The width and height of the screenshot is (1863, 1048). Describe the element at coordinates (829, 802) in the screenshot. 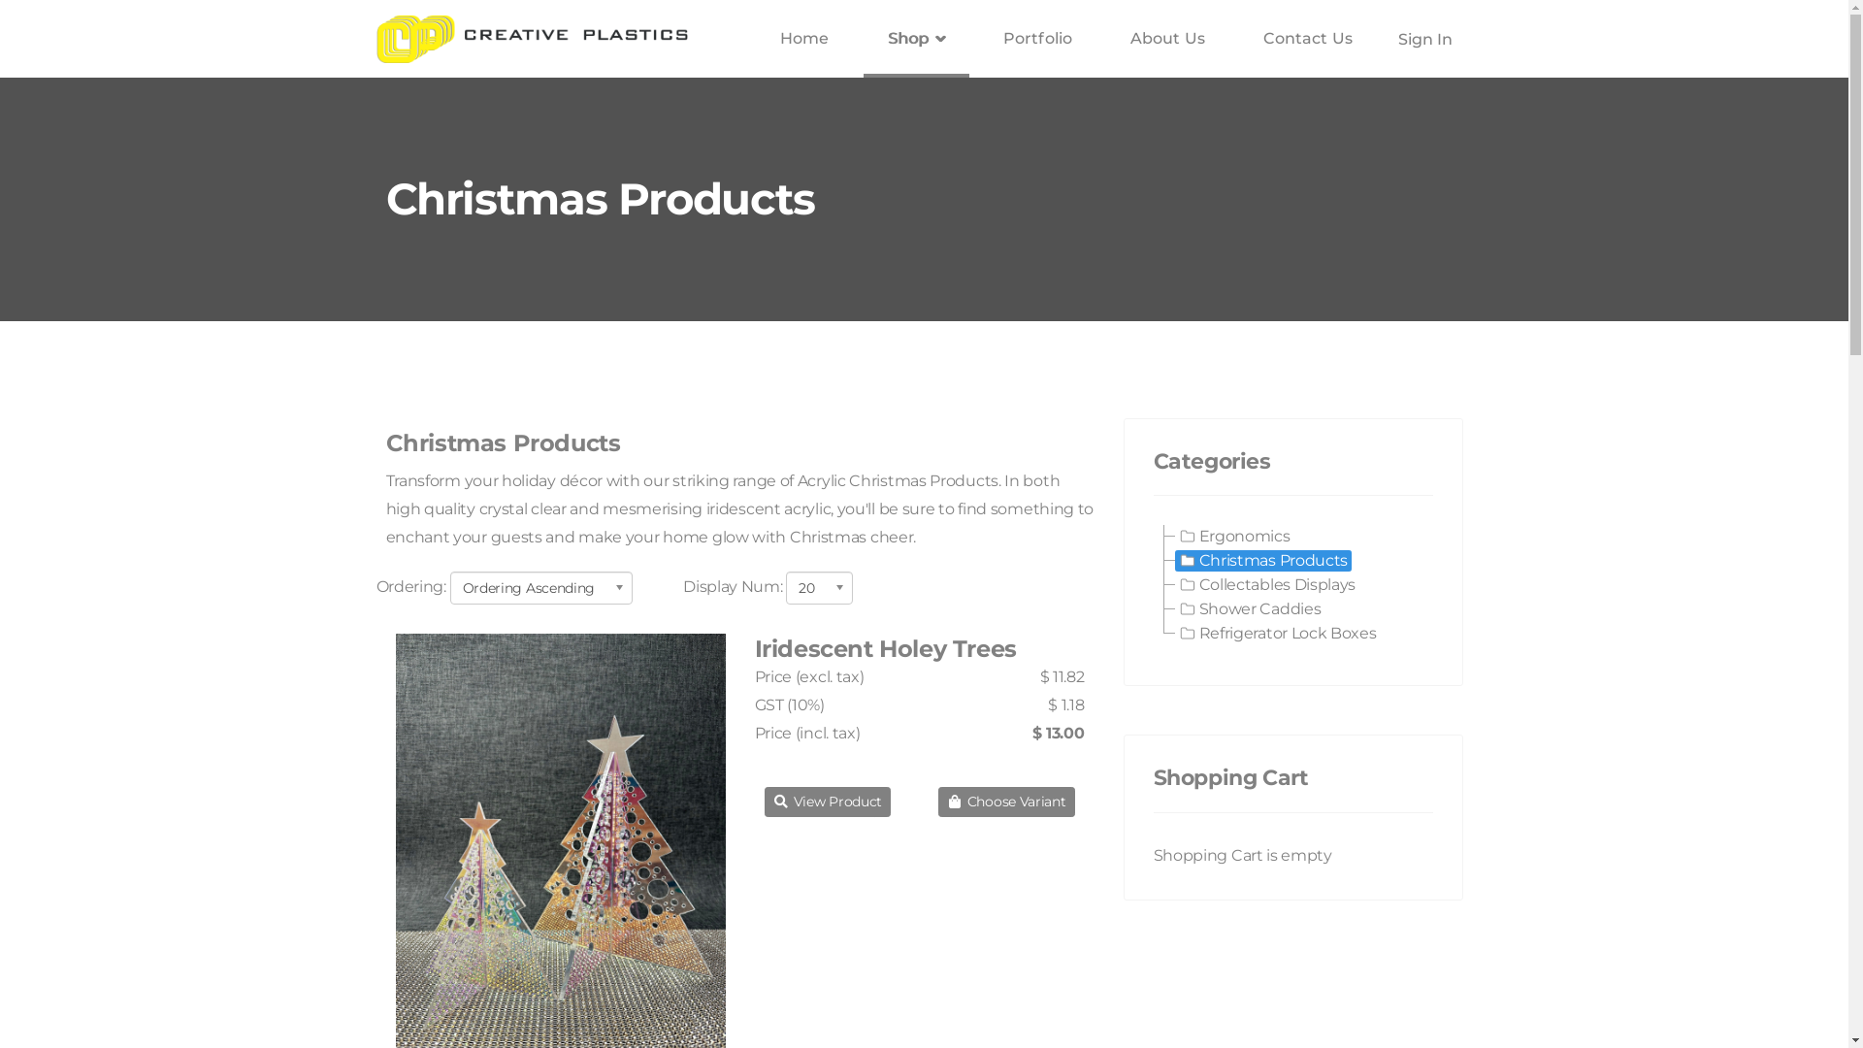

I see `View Product` at that location.